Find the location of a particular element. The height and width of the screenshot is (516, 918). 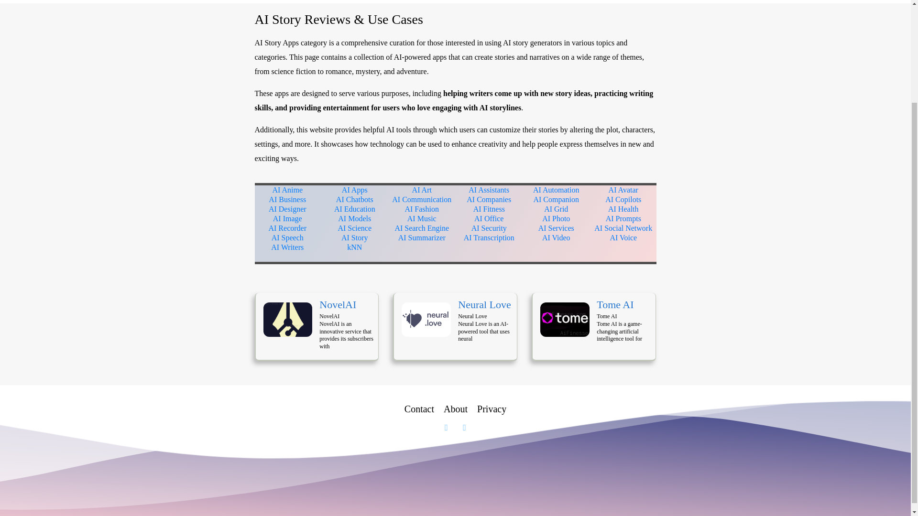

AI Prompts is located at coordinates (623, 218).